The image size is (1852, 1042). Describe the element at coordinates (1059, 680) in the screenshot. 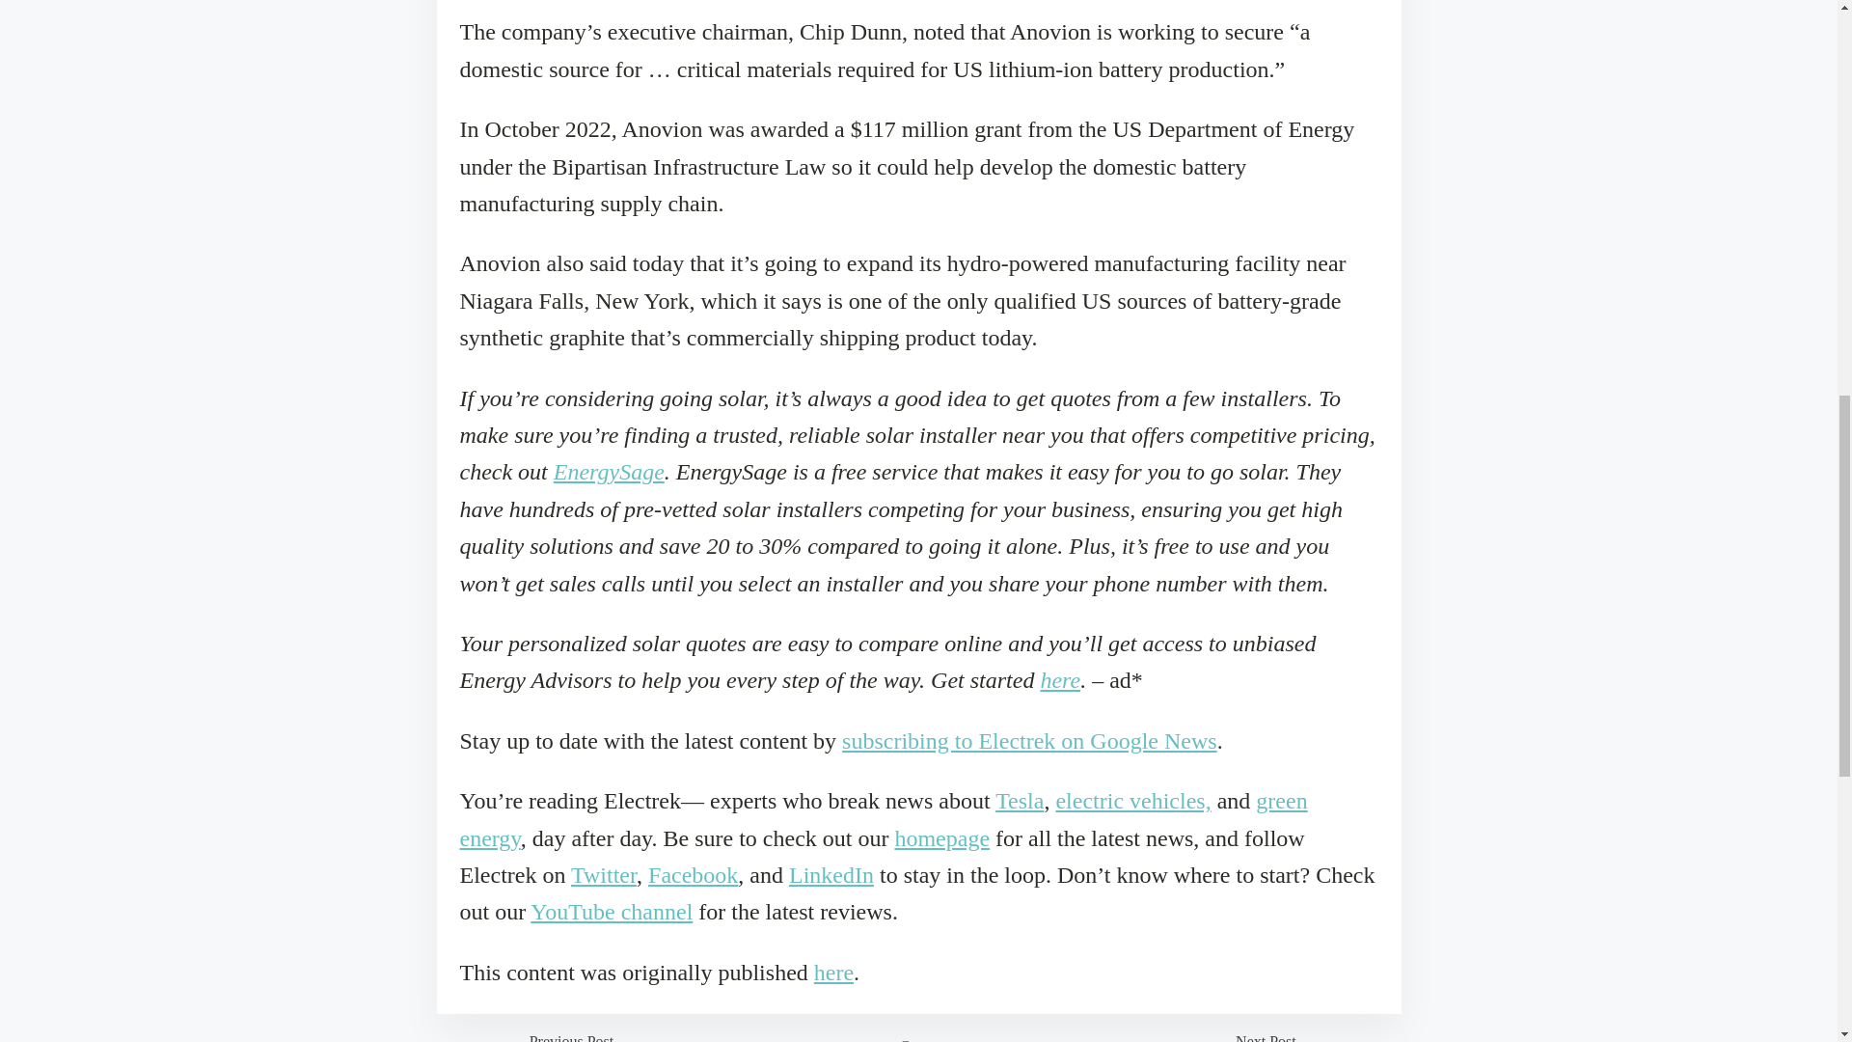

I see `here` at that location.